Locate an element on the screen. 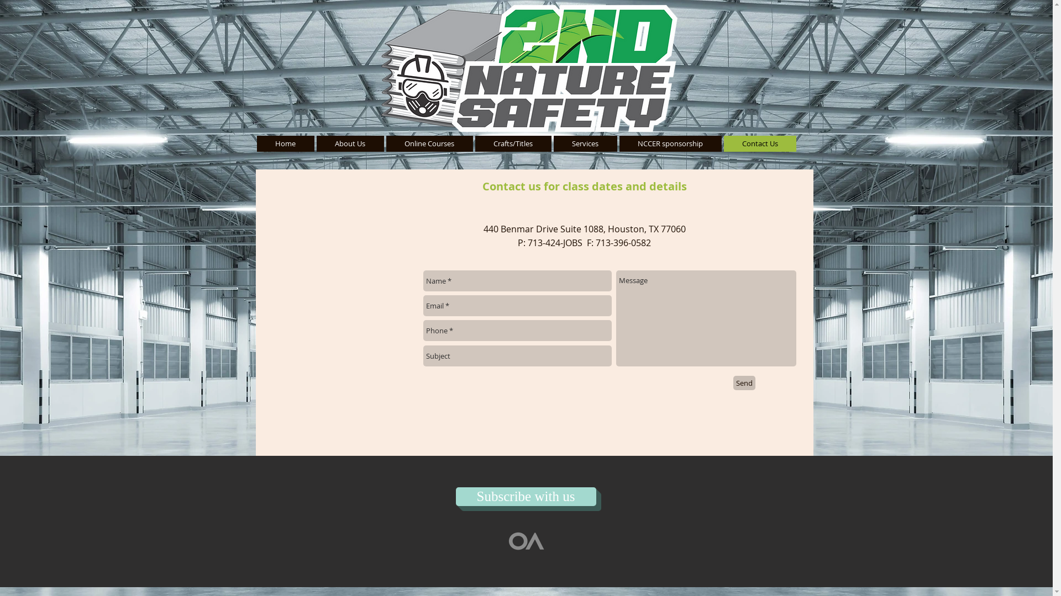  Subscribe with us is located at coordinates (526, 497).